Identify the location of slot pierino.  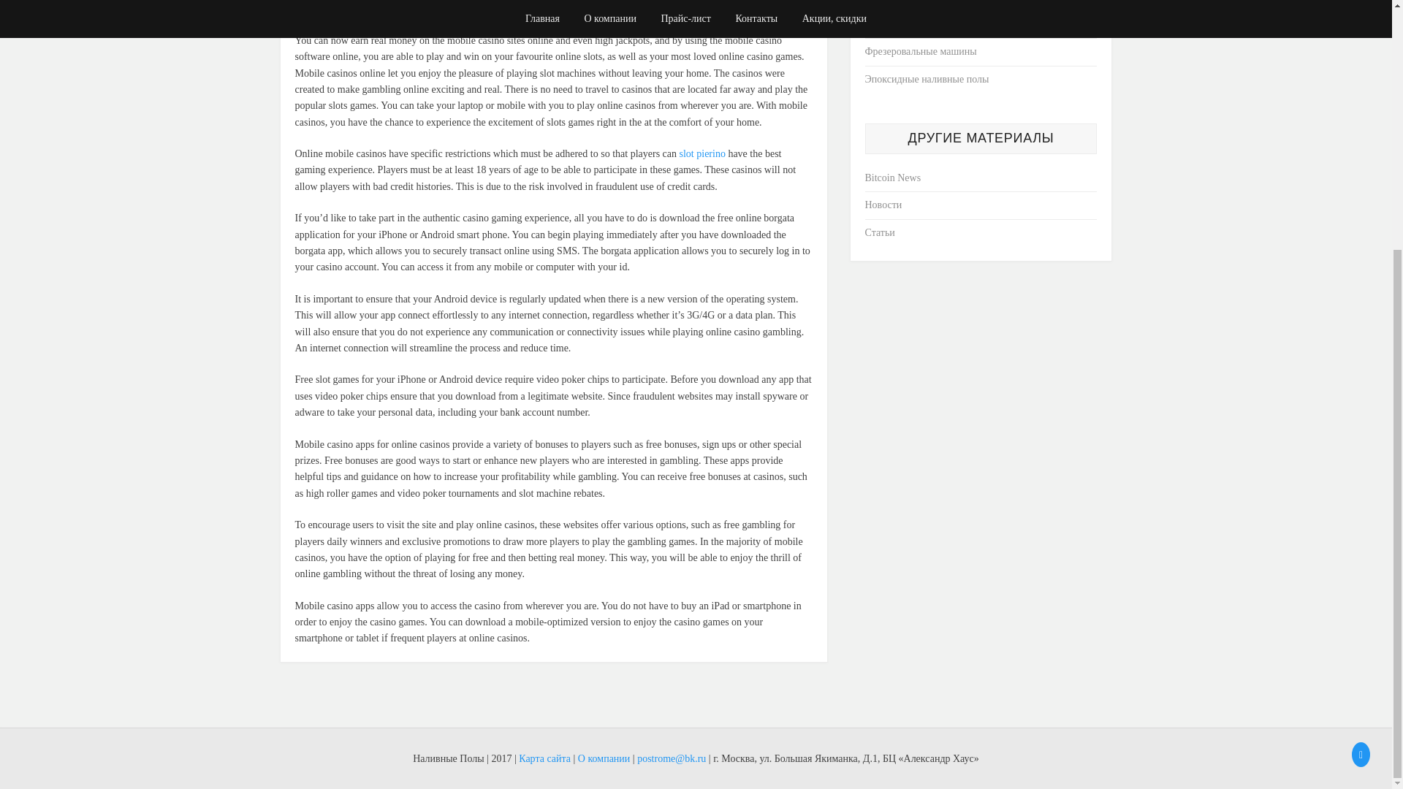
(701, 153).